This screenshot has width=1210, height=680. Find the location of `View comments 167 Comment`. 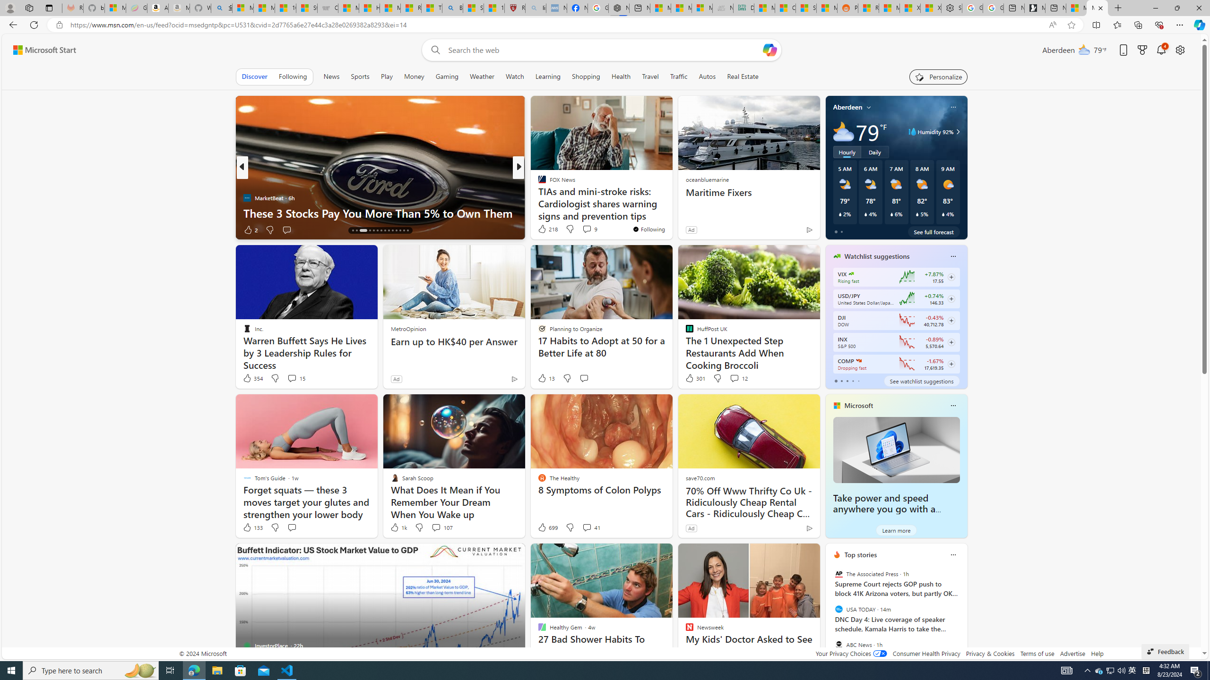

View comments 167 Comment is located at coordinates (590, 229).